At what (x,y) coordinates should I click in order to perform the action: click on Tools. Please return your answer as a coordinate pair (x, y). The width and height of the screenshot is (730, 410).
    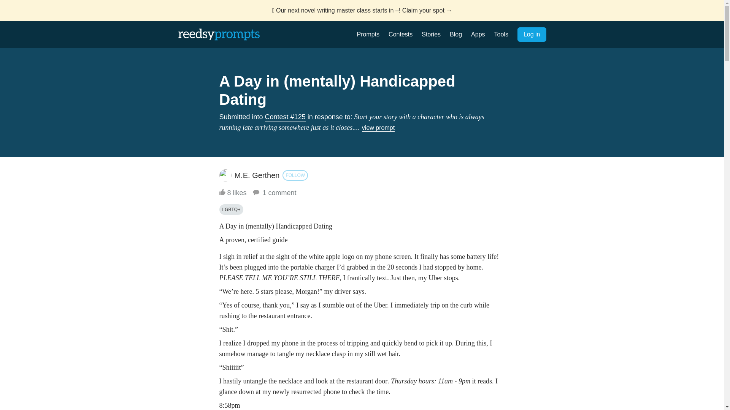
    Looking at the image, I should click on (501, 34).